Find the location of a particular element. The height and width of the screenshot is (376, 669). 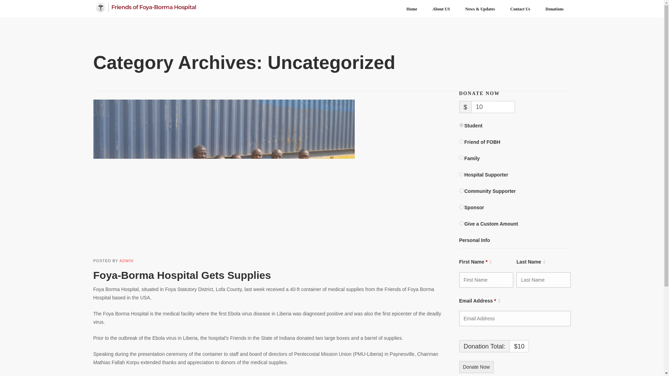

10 is located at coordinates (493, 107).